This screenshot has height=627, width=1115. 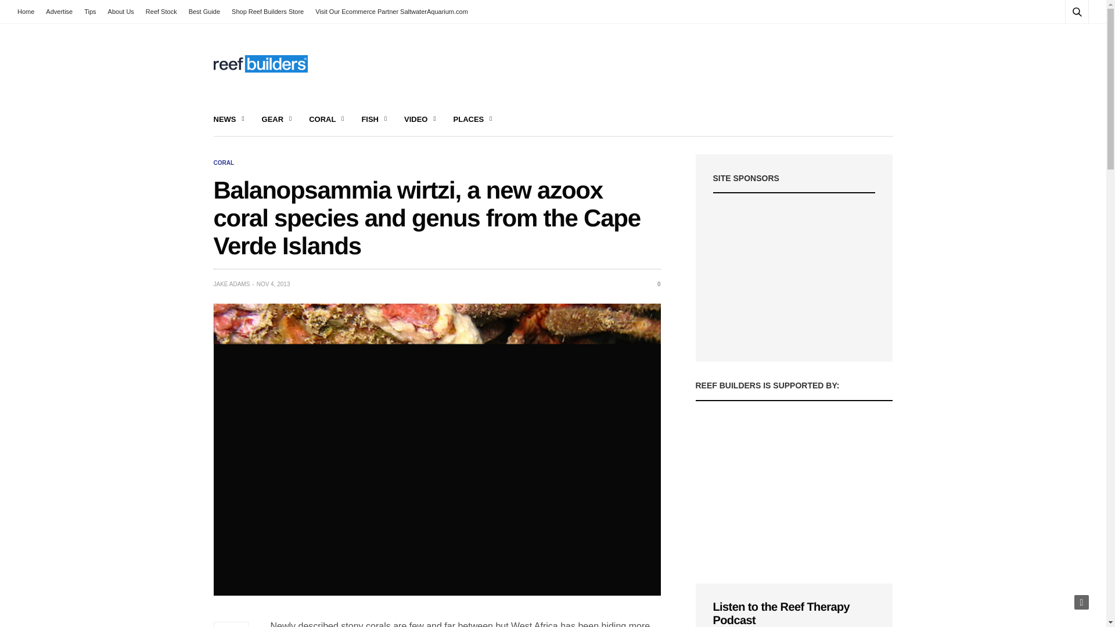 What do you see at coordinates (224, 163) in the screenshot?
I see `Coral` at bounding box center [224, 163].